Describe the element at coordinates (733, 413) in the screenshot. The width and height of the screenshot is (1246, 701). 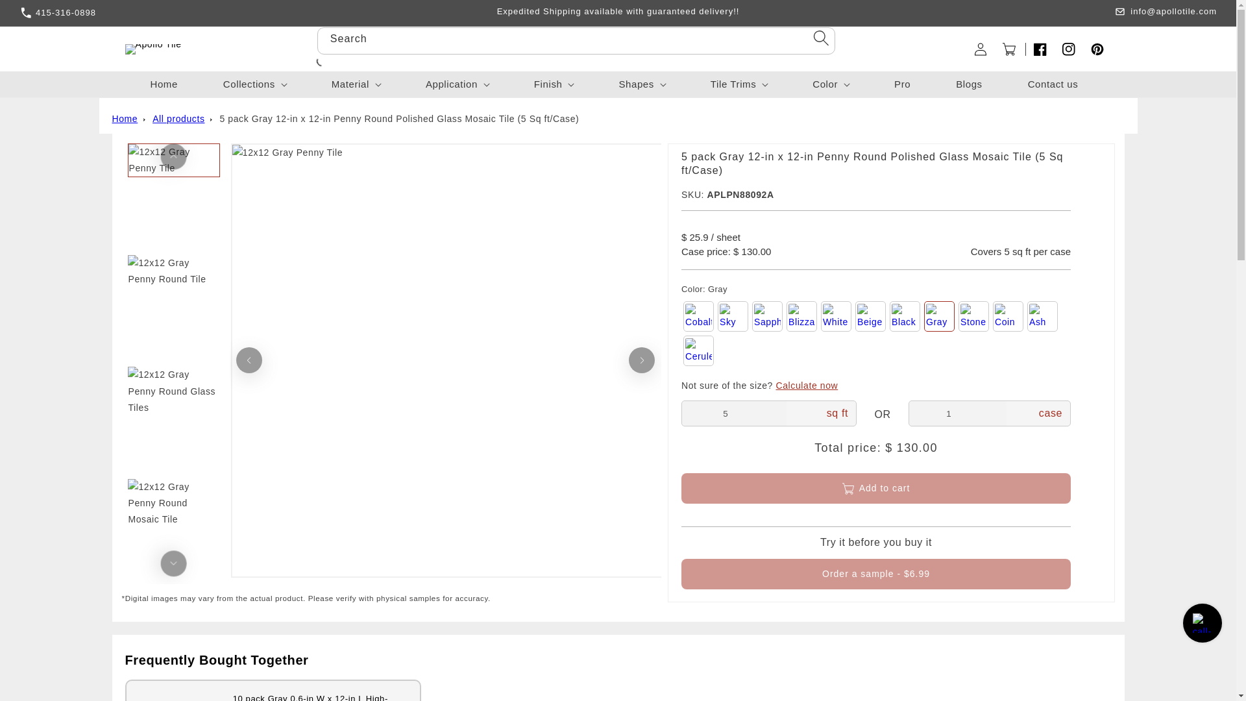
I see `5` at that location.